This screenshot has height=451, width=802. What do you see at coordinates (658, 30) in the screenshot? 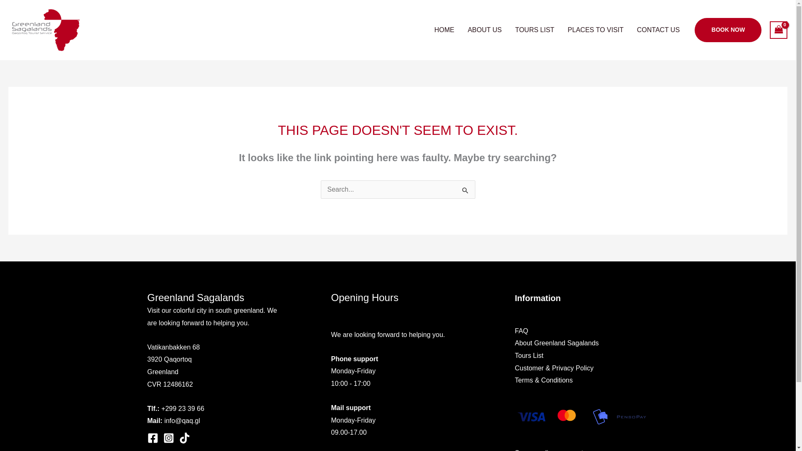
I see `CONTACT US` at bounding box center [658, 30].